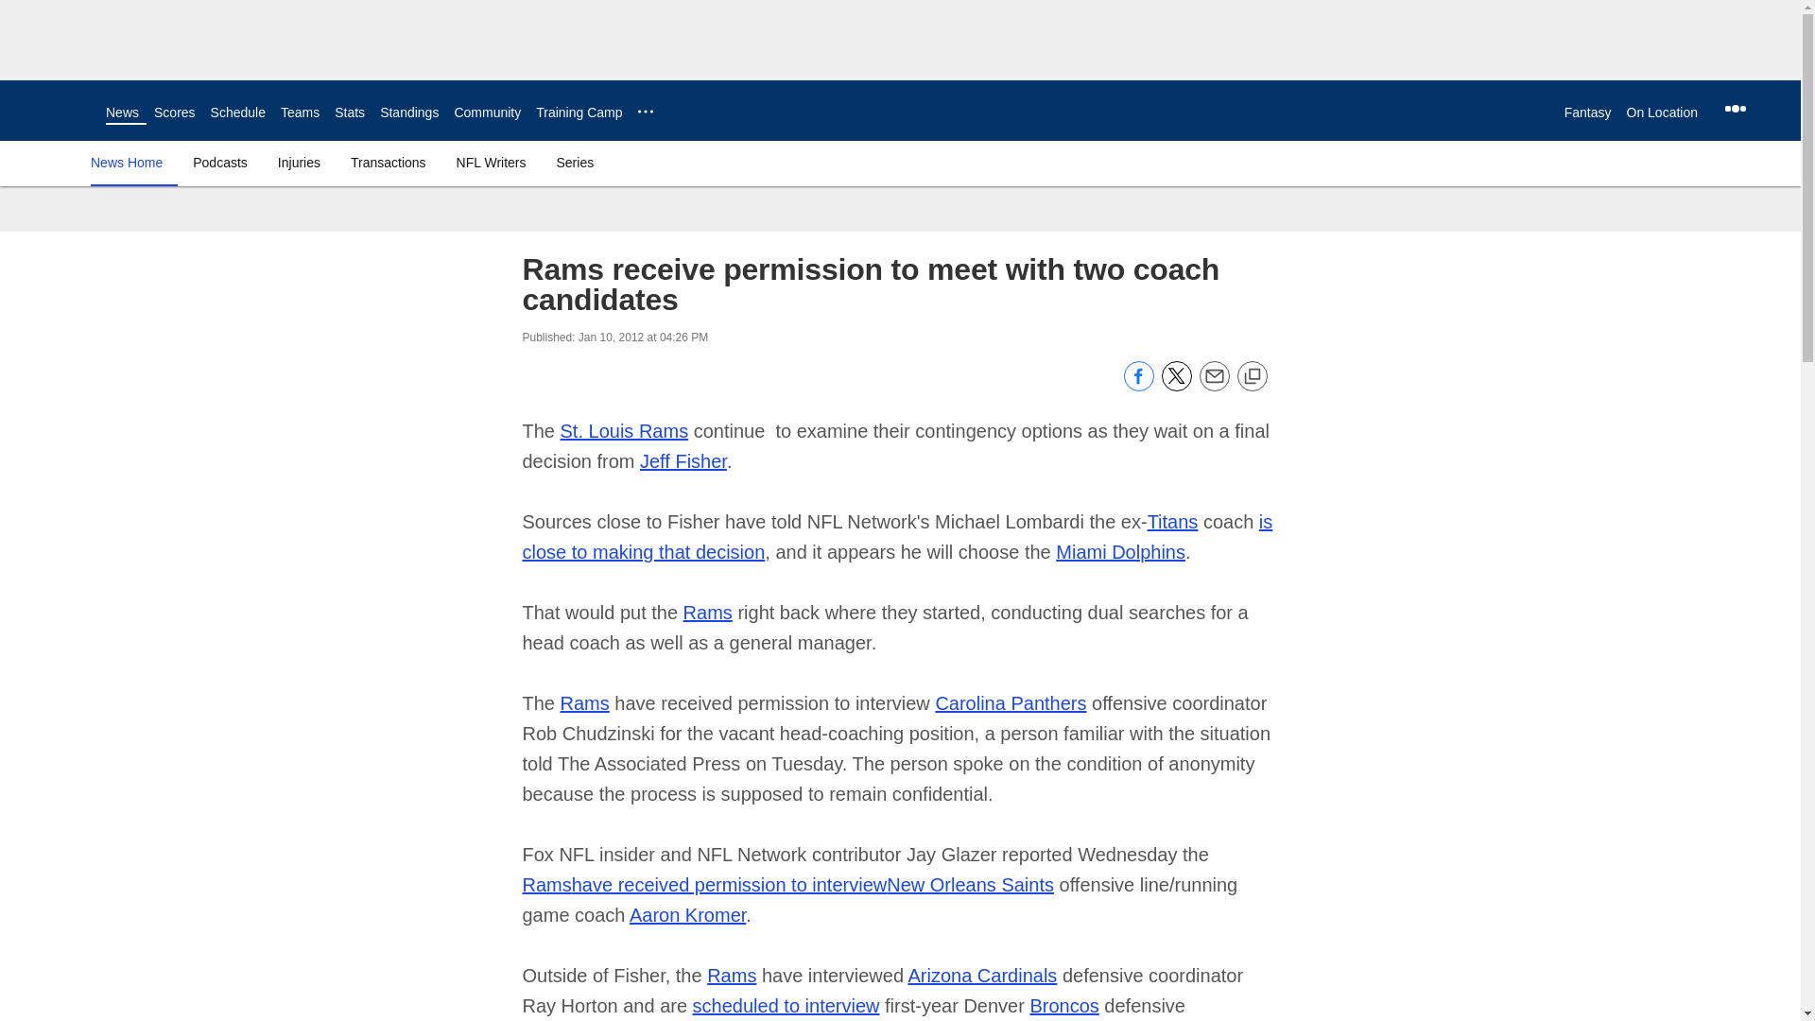 This screenshot has width=1815, height=1021. What do you see at coordinates (237, 112) in the screenshot?
I see `Schedule` at bounding box center [237, 112].